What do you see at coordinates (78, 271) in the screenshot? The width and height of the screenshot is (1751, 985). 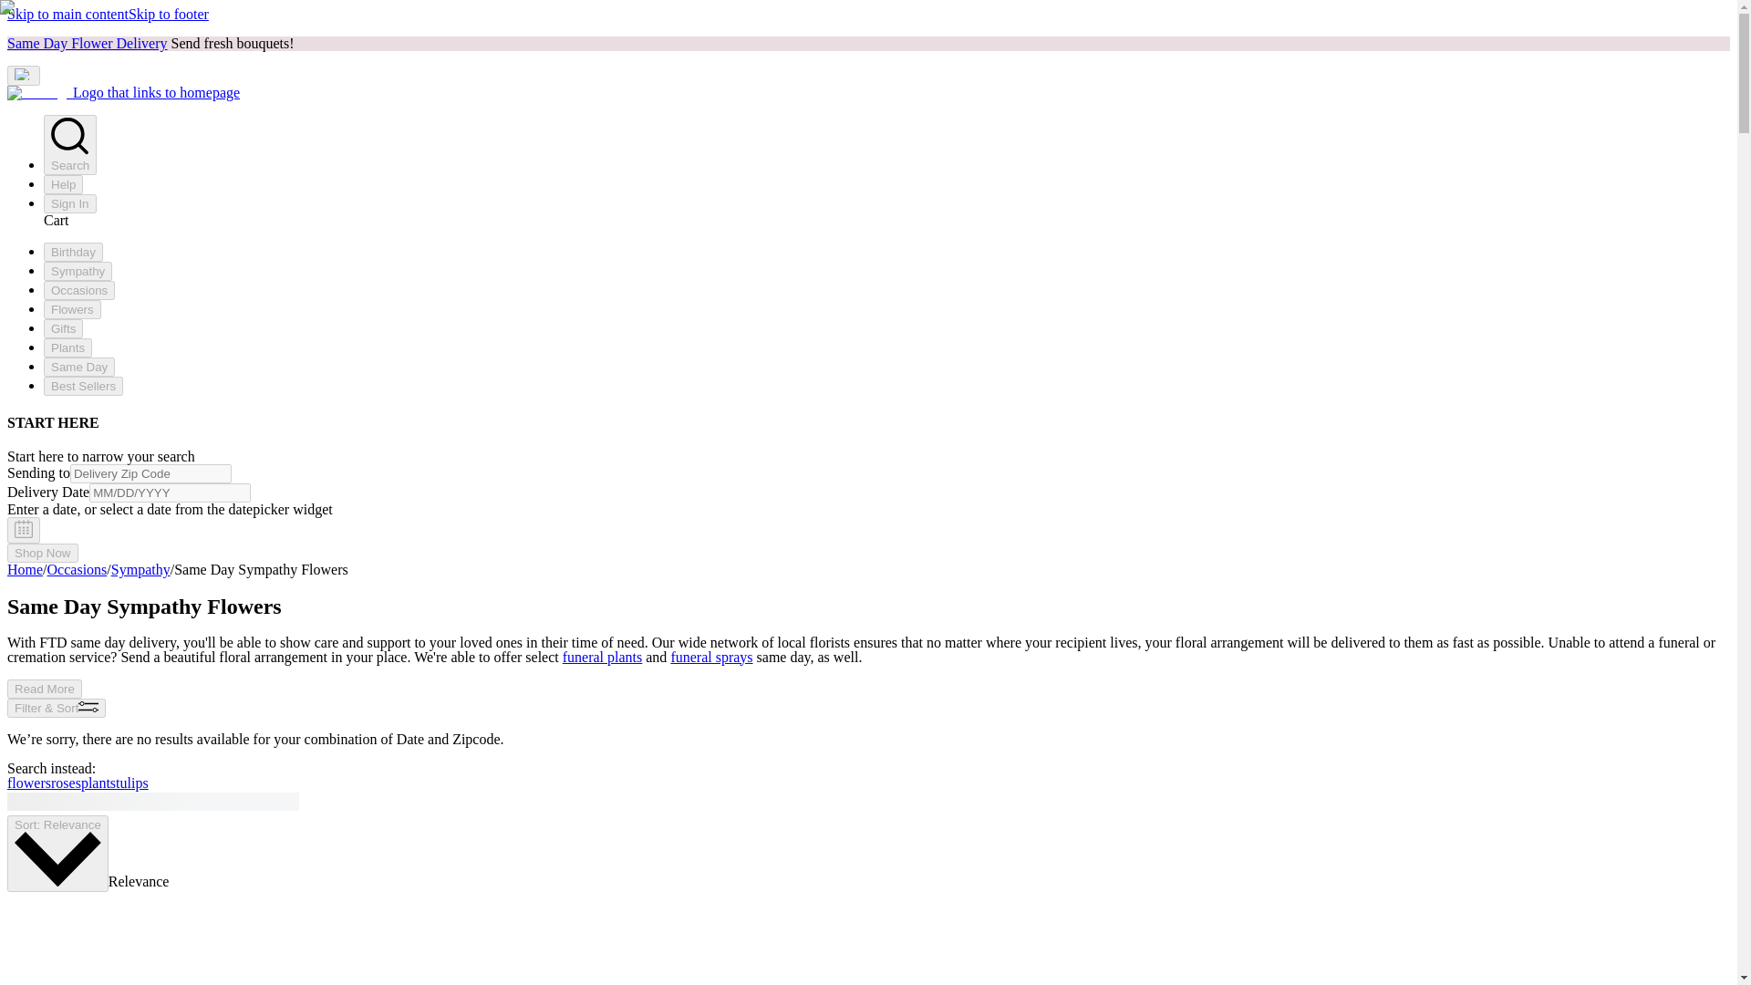 I see `Sympathy` at bounding box center [78, 271].